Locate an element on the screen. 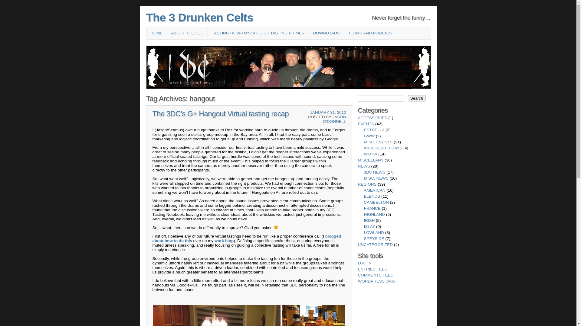 The image size is (581, 326). JASON O'DONNELL is located at coordinates (335, 119).